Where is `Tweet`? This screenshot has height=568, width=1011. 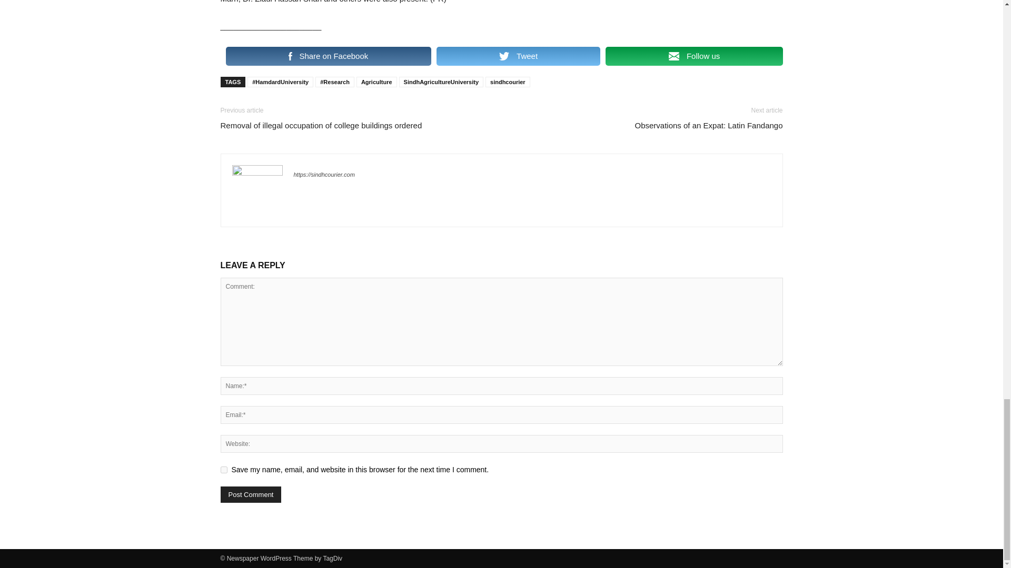
Tweet is located at coordinates (518, 56).